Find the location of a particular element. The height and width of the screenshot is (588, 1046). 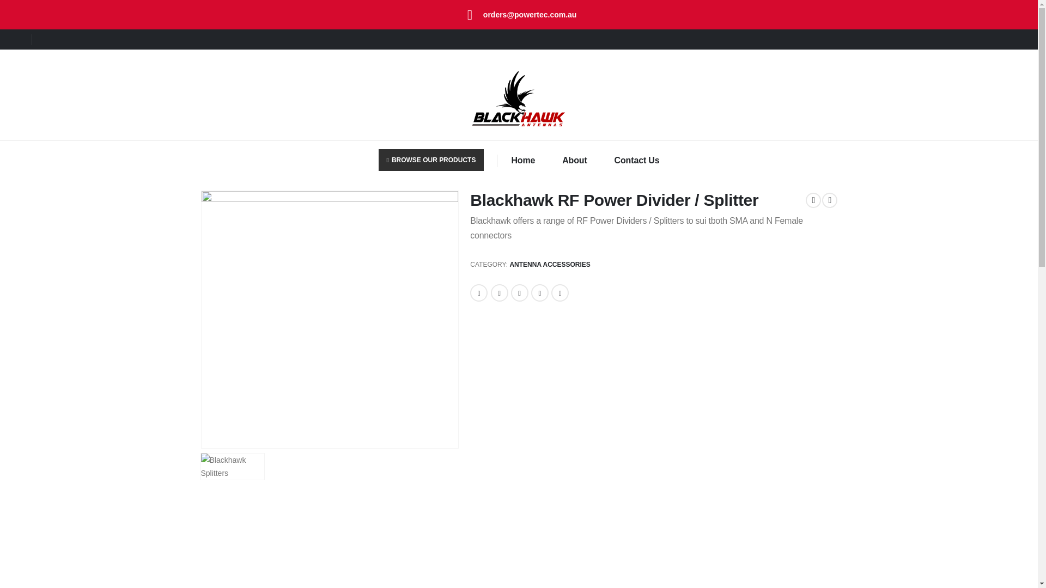

Email is located at coordinates (560, 293).